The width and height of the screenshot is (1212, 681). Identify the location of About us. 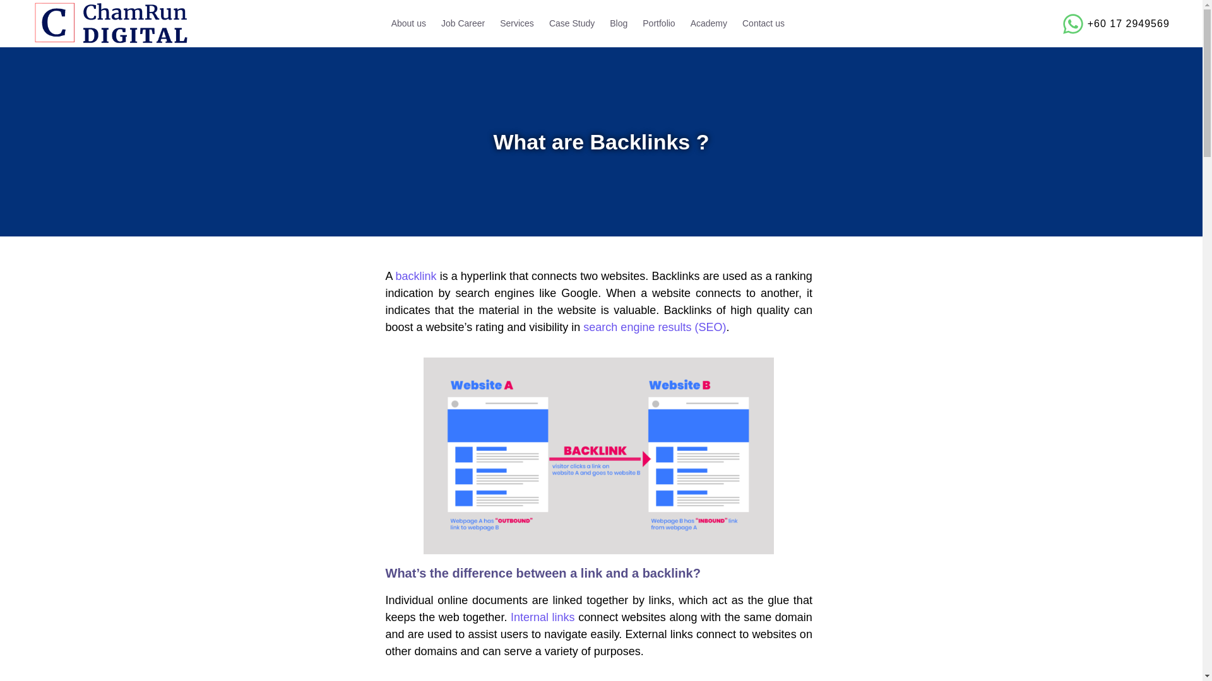
(409, 23).